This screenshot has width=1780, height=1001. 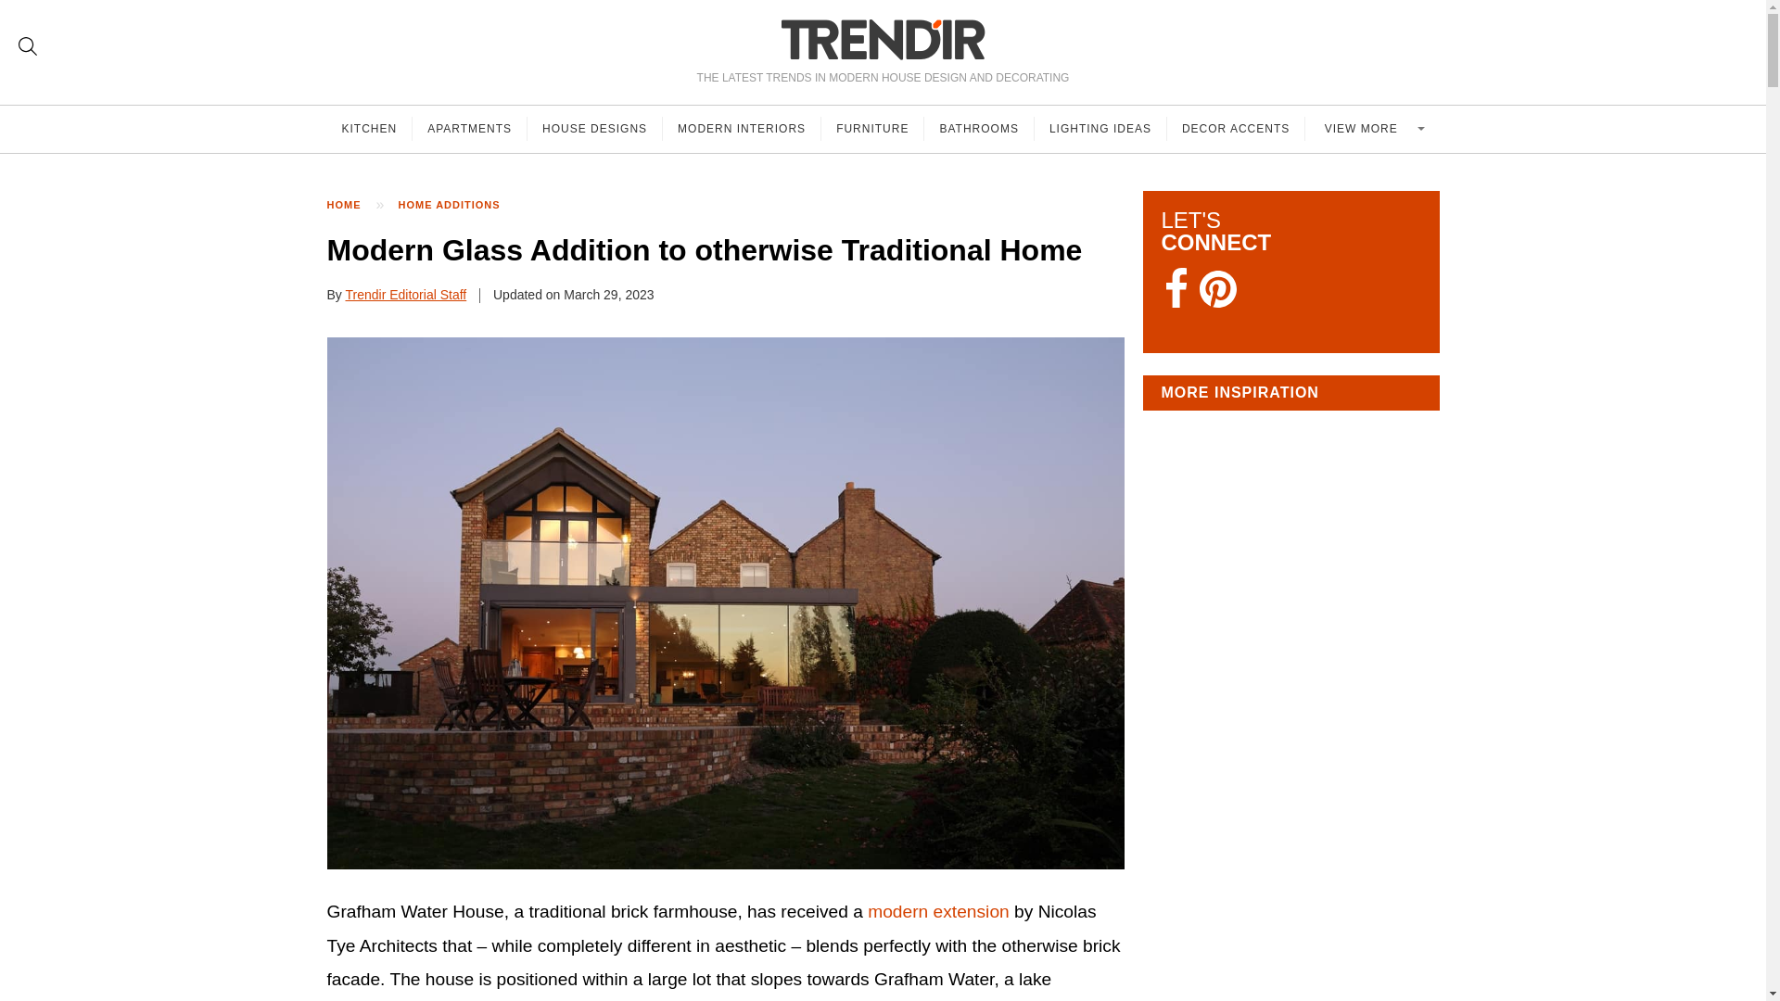 I want to click on Search, so click(x=28, y=46).